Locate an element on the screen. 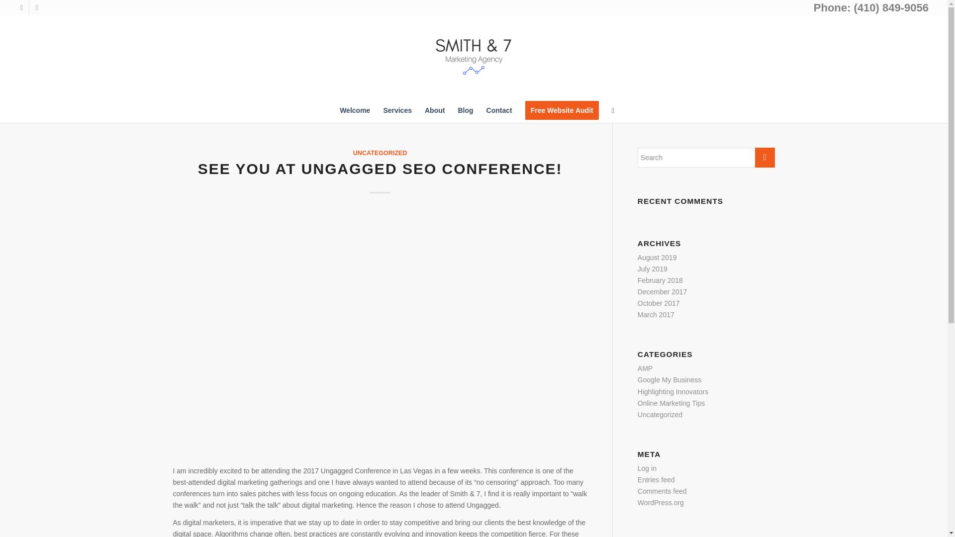 The image size is (955, 537). Entries feed is located at coordinates (657, 479).